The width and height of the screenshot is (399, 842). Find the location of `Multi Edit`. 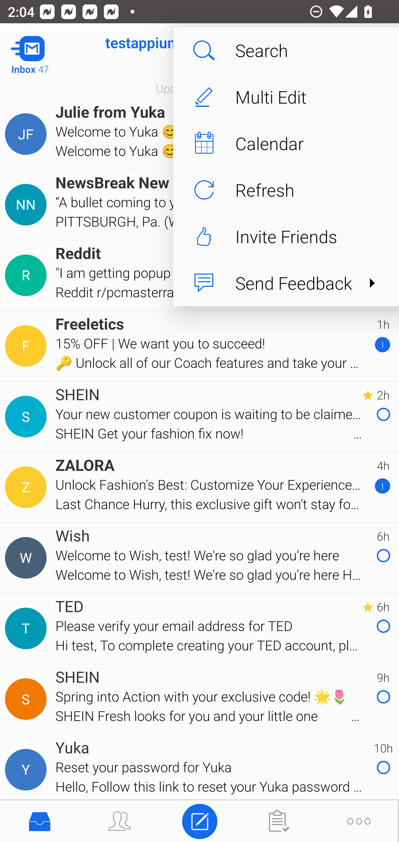

Multi Edit is located at coordinates (286, 97).